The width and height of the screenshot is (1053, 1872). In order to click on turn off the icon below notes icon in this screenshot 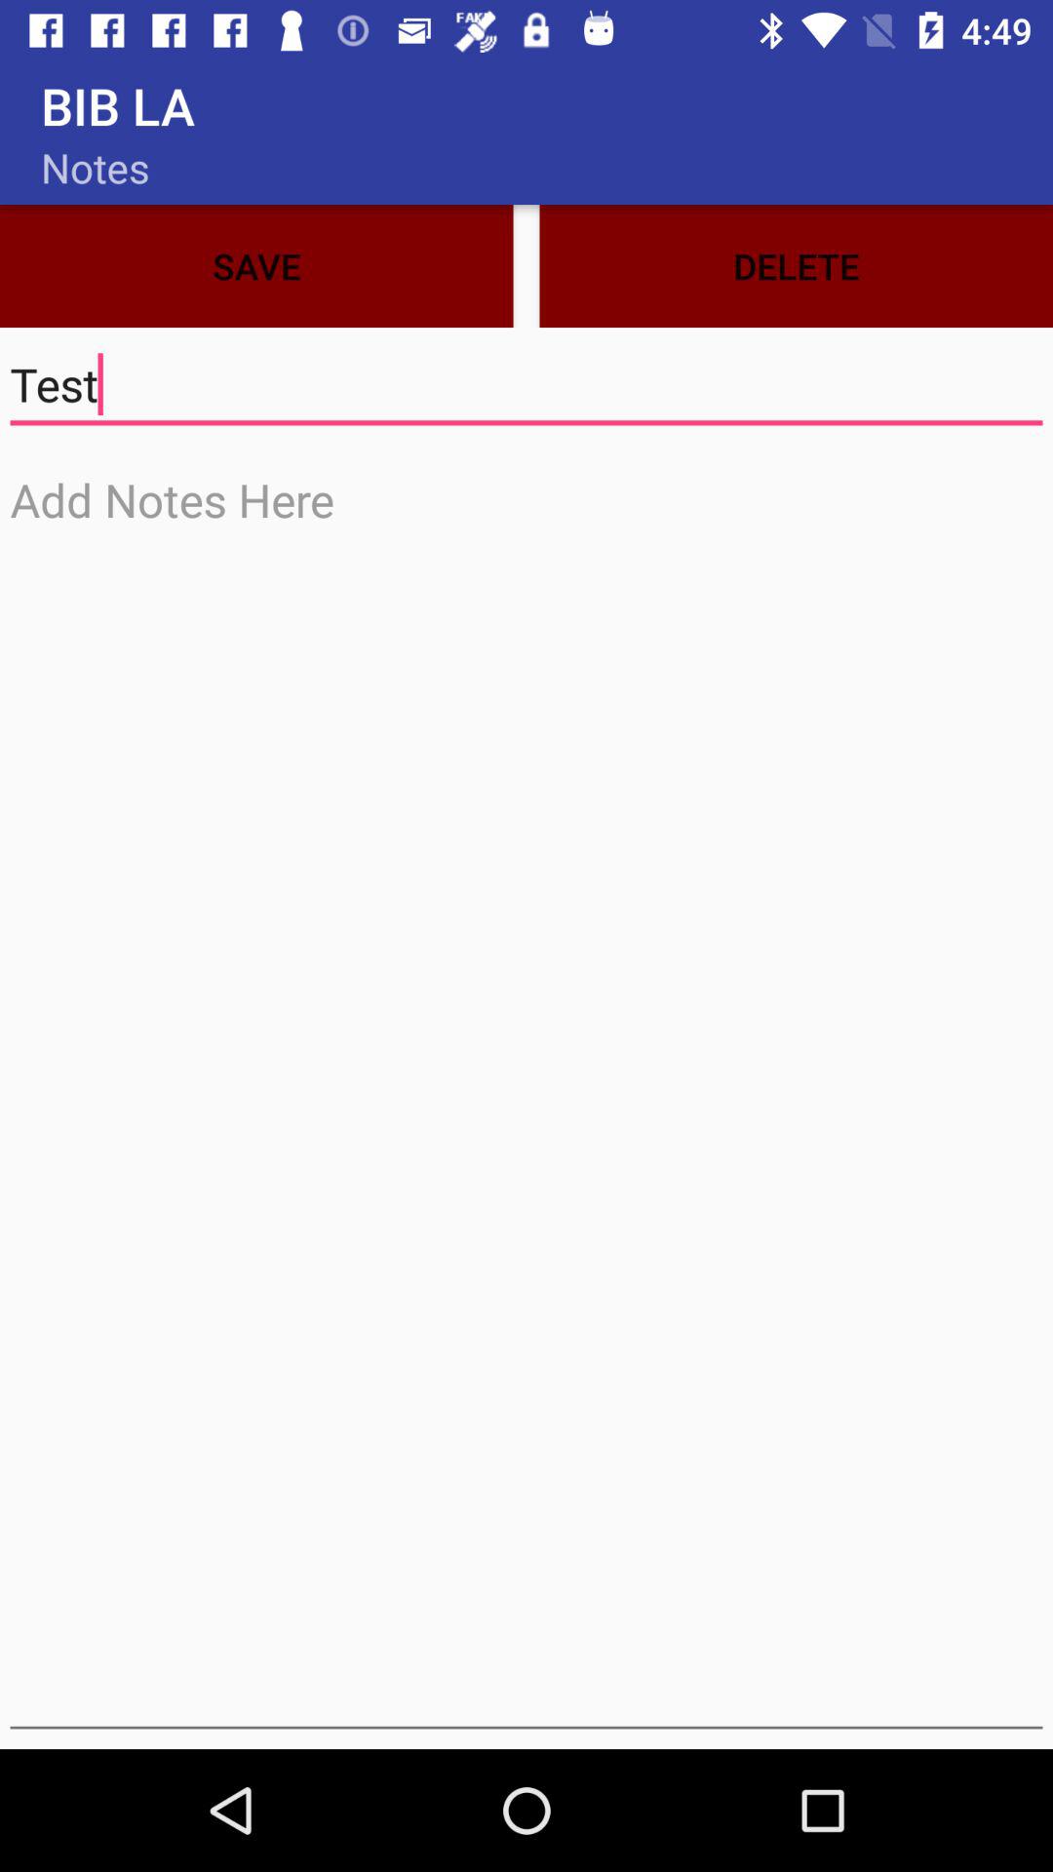, I will do `click(256, 265)`.